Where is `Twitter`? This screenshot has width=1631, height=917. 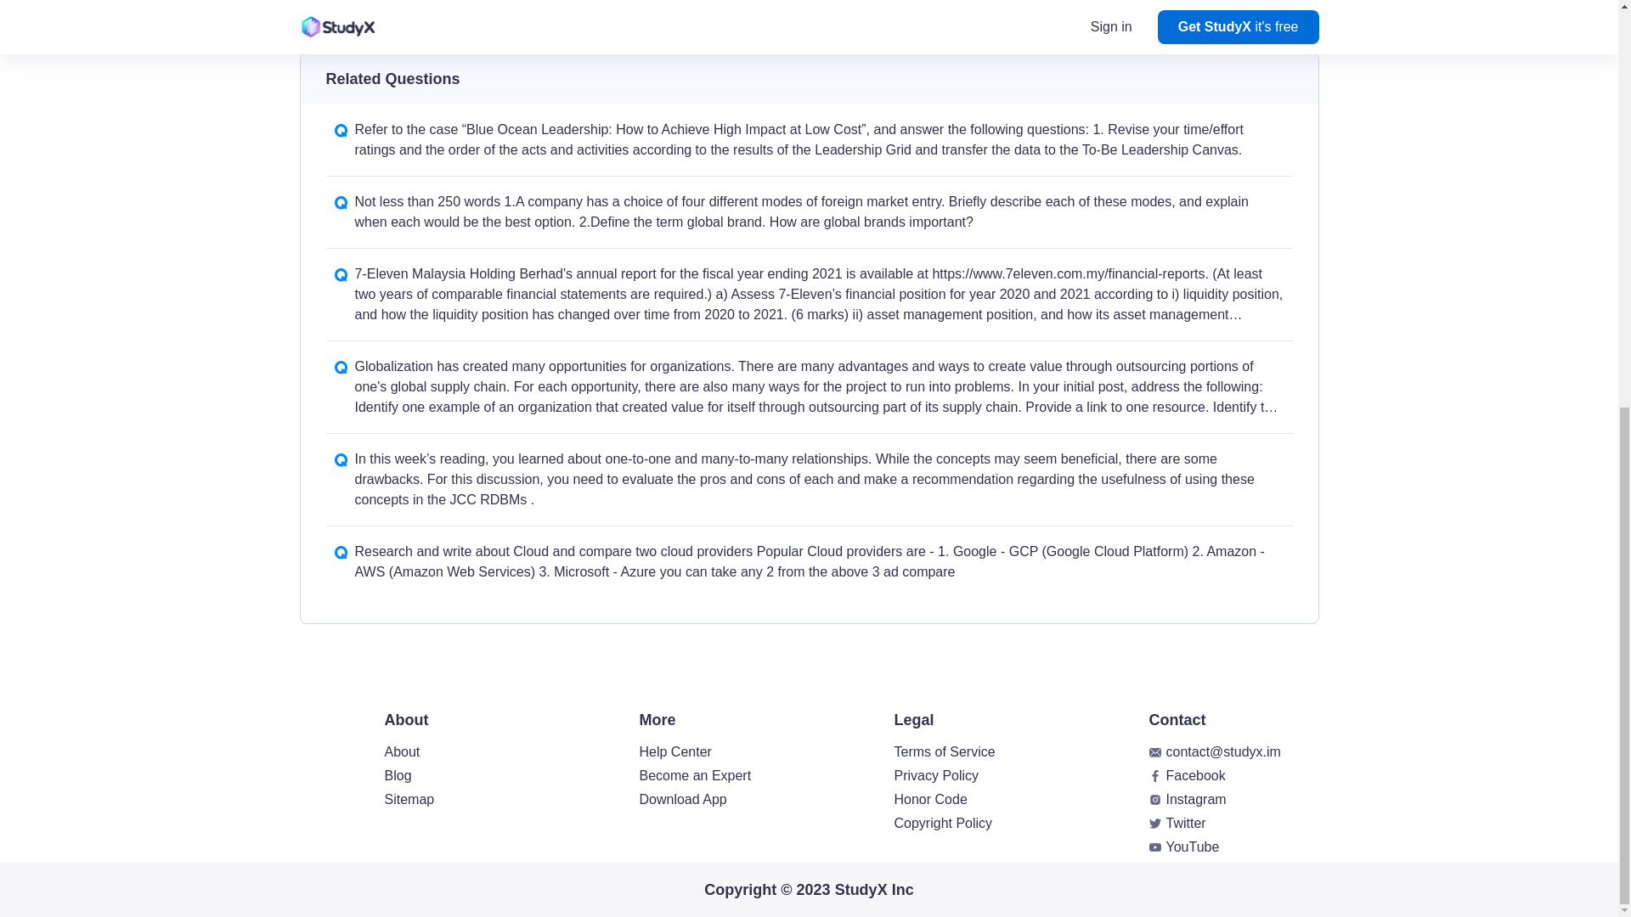 Twitter is located at coordinates (1185, 824).